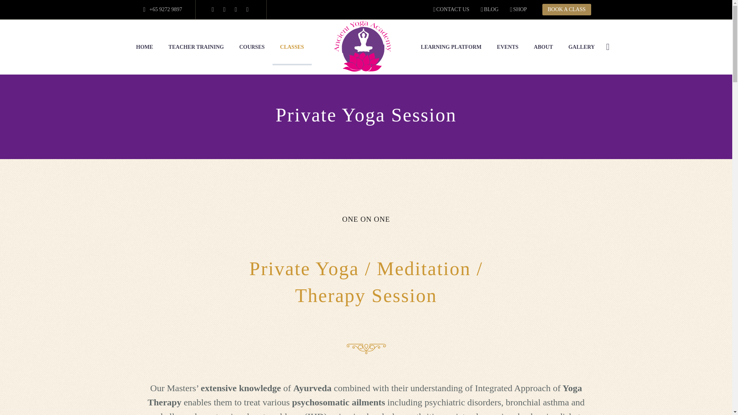 The image size is (738, 415). I want to click on Facebook, so click(213, 10).